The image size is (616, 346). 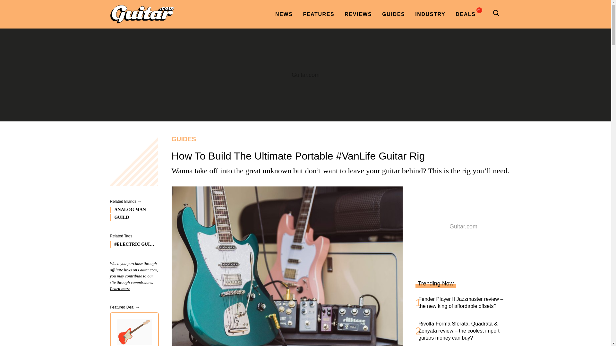 I want to click on Guides, so click(x=339, y=139).